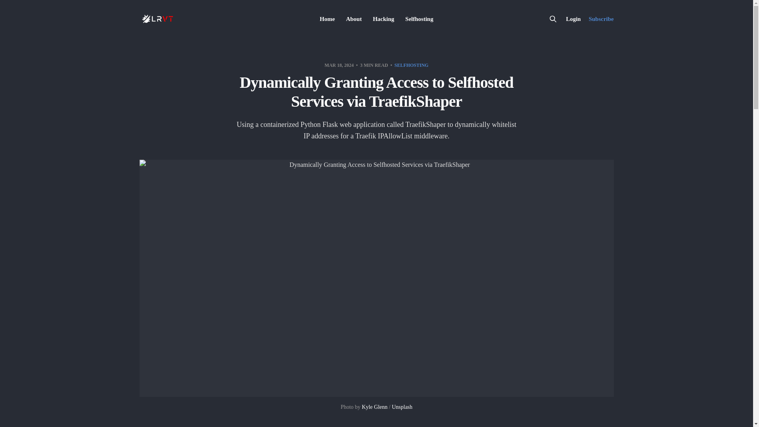 The width and height of the screenshot is (759, 427). Describe the element at coordinates (383, 19) in the screenshot. I see `Hacking` at that location.